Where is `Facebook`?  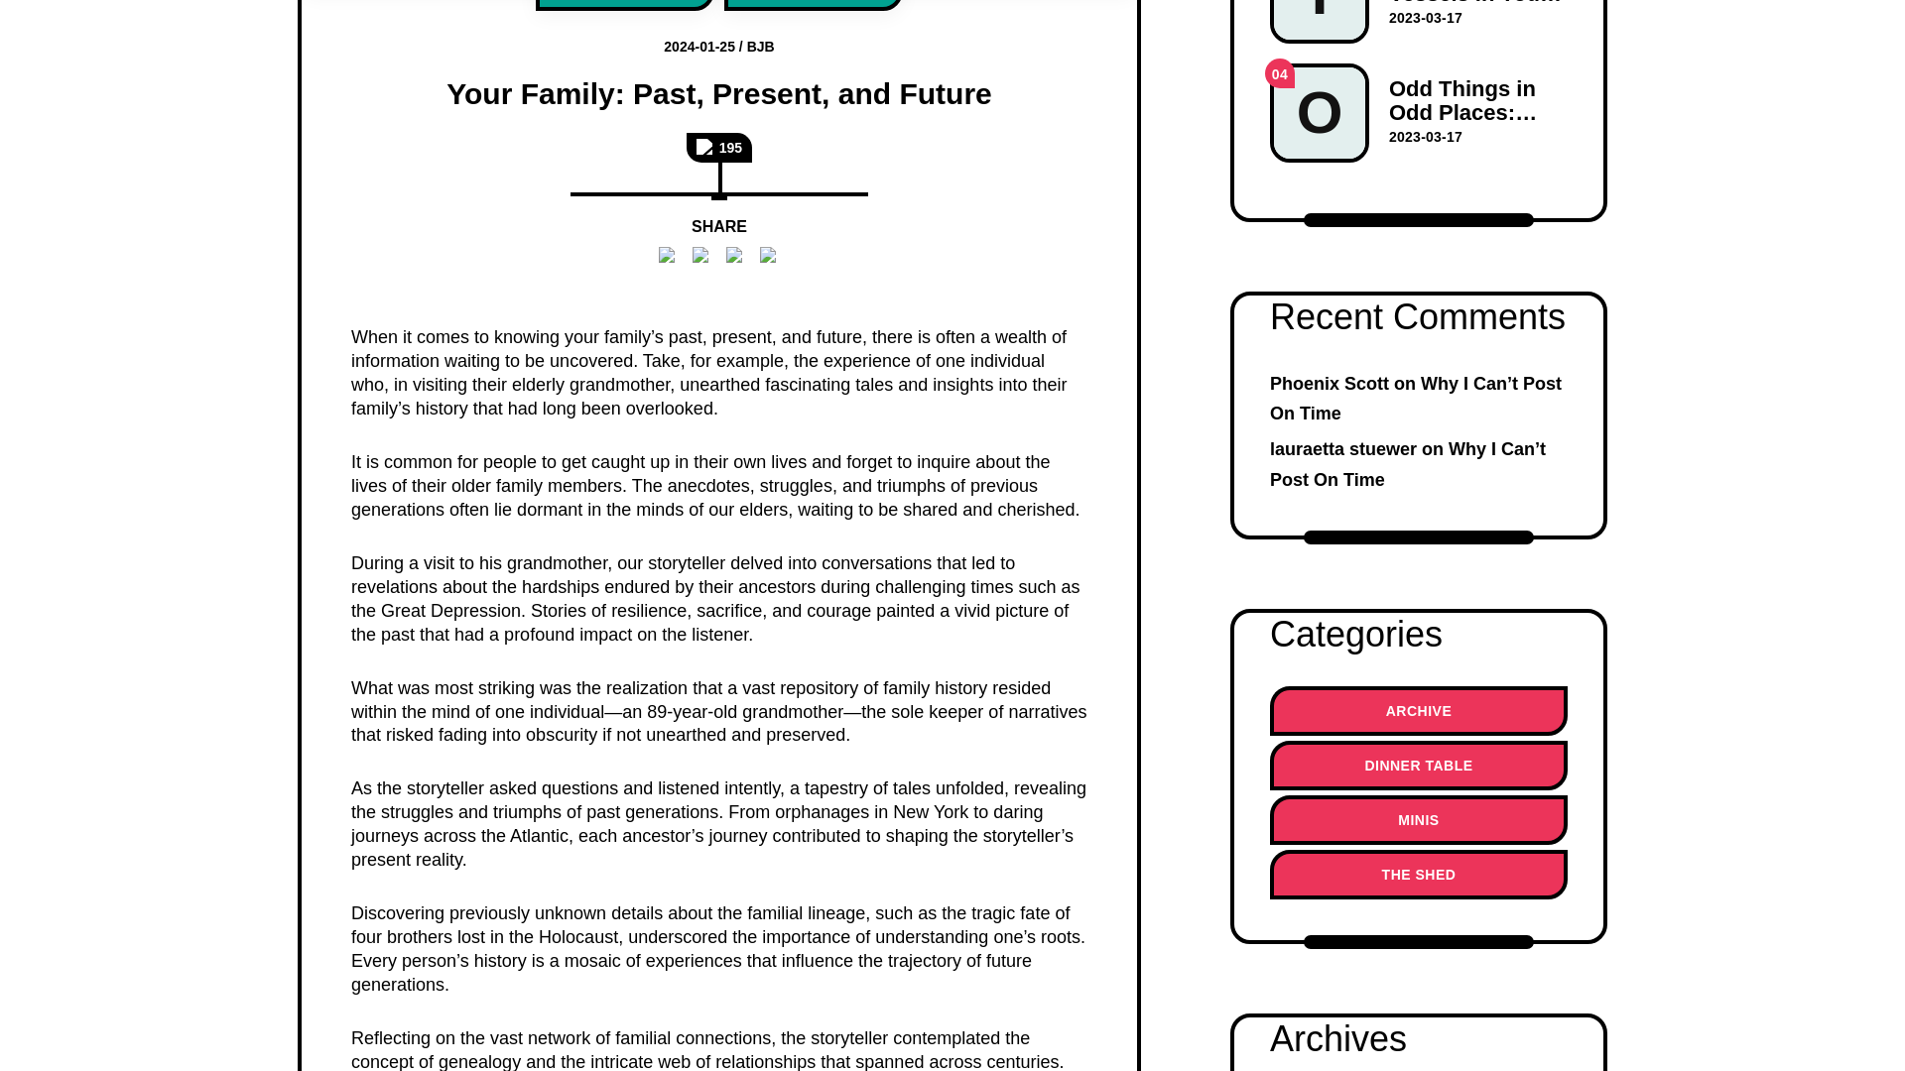
Facebook is located at coordinates (669, 257).